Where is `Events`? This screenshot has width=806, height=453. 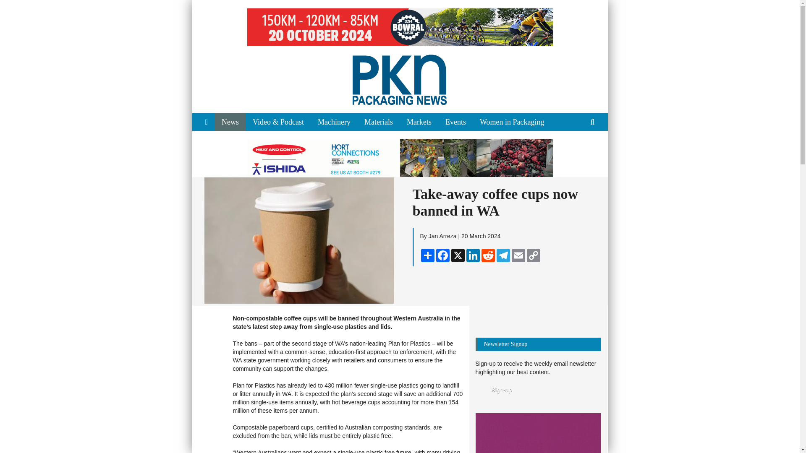
Events is located at coordinates (455, 122).